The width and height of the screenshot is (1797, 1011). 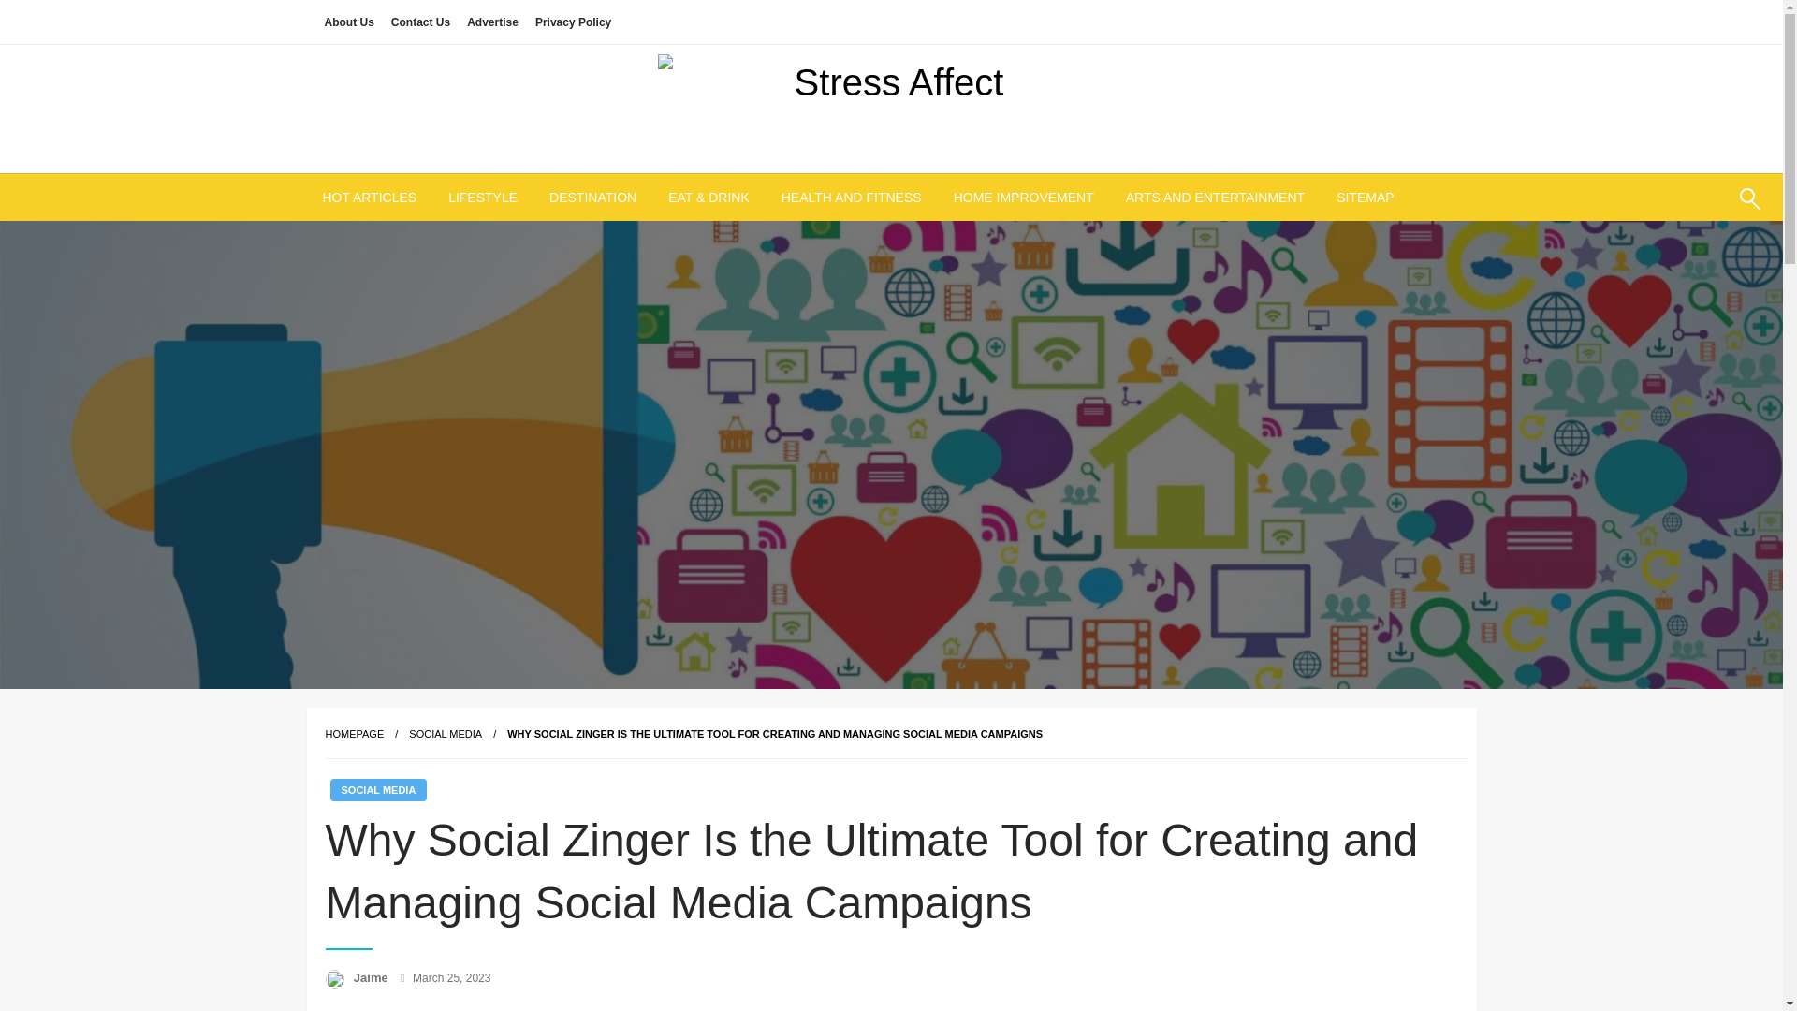 I want to click on Jaime, so click(x=373, y=977).